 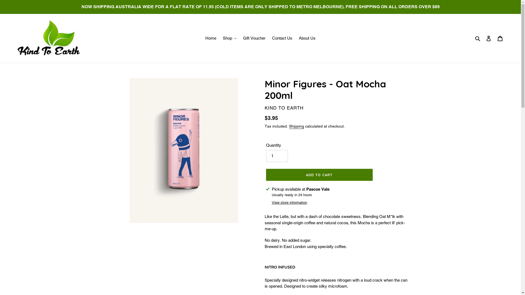 I want to click on Gift Voucher, so click(x=254, y=38).